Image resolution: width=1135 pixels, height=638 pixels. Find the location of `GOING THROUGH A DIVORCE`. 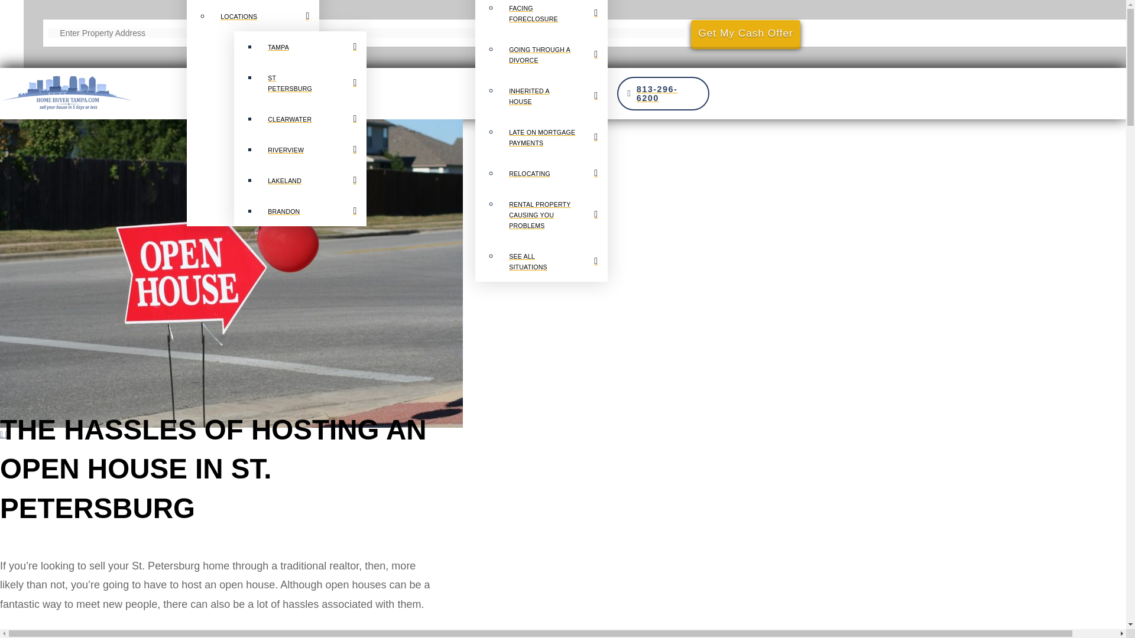

GOING THROUGH A DIVORCE is located at coordinates (553, 54).